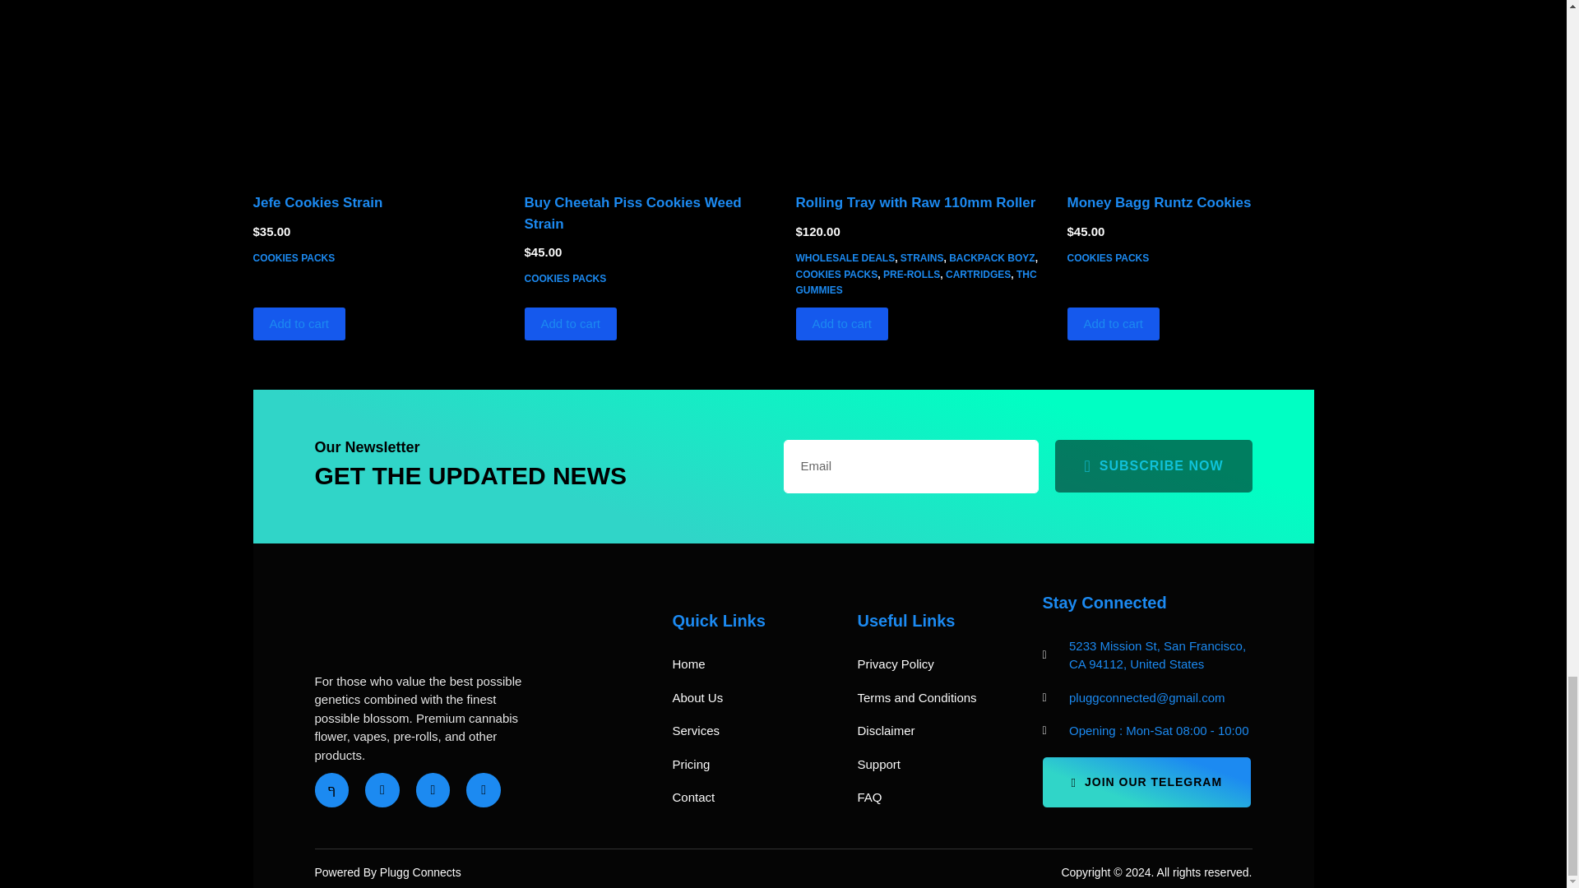 This screenshot has width=1579, height=888. I want to click on WhatsApp-Image-2019-11-04-at-6.27.12-PM-324x324, so click(648, 86).